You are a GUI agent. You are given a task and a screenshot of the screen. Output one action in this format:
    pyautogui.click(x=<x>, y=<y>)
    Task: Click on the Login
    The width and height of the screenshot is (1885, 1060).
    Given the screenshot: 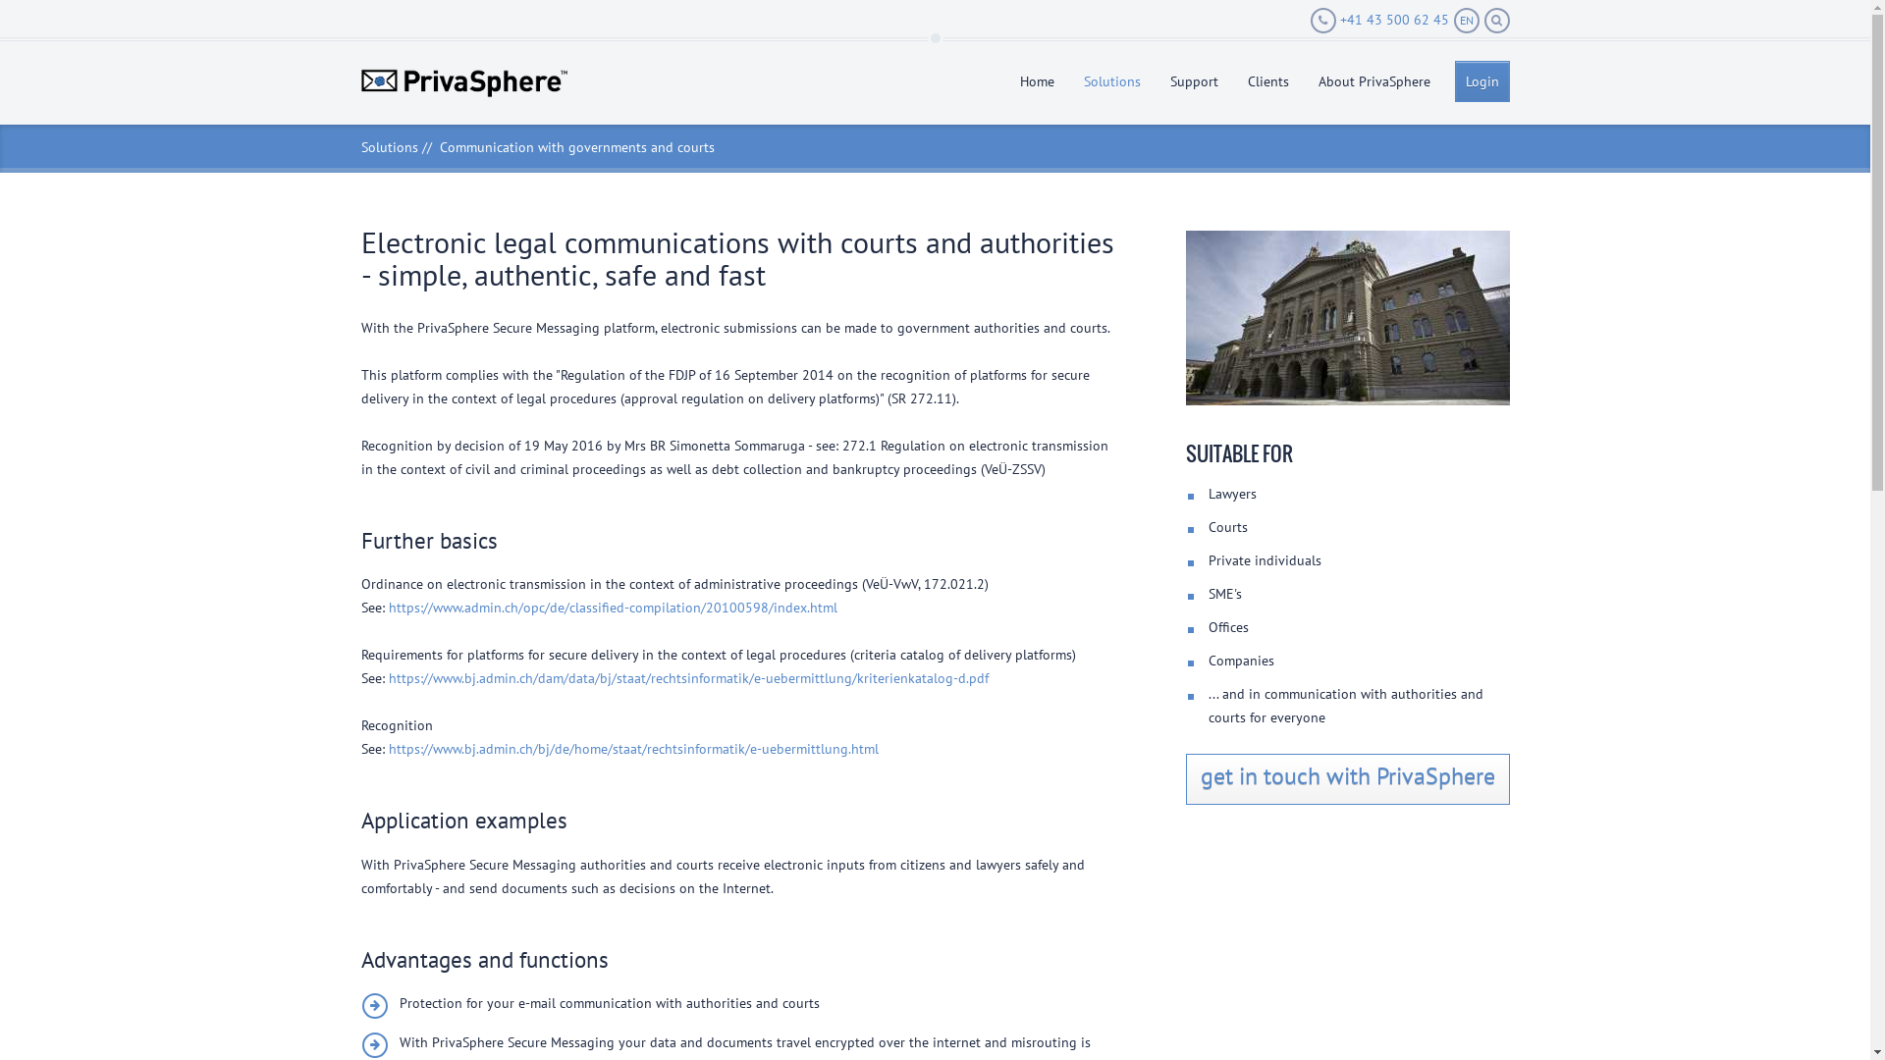 What is the action you would take?
    pyautogui.click(x=1482, y=81)
    